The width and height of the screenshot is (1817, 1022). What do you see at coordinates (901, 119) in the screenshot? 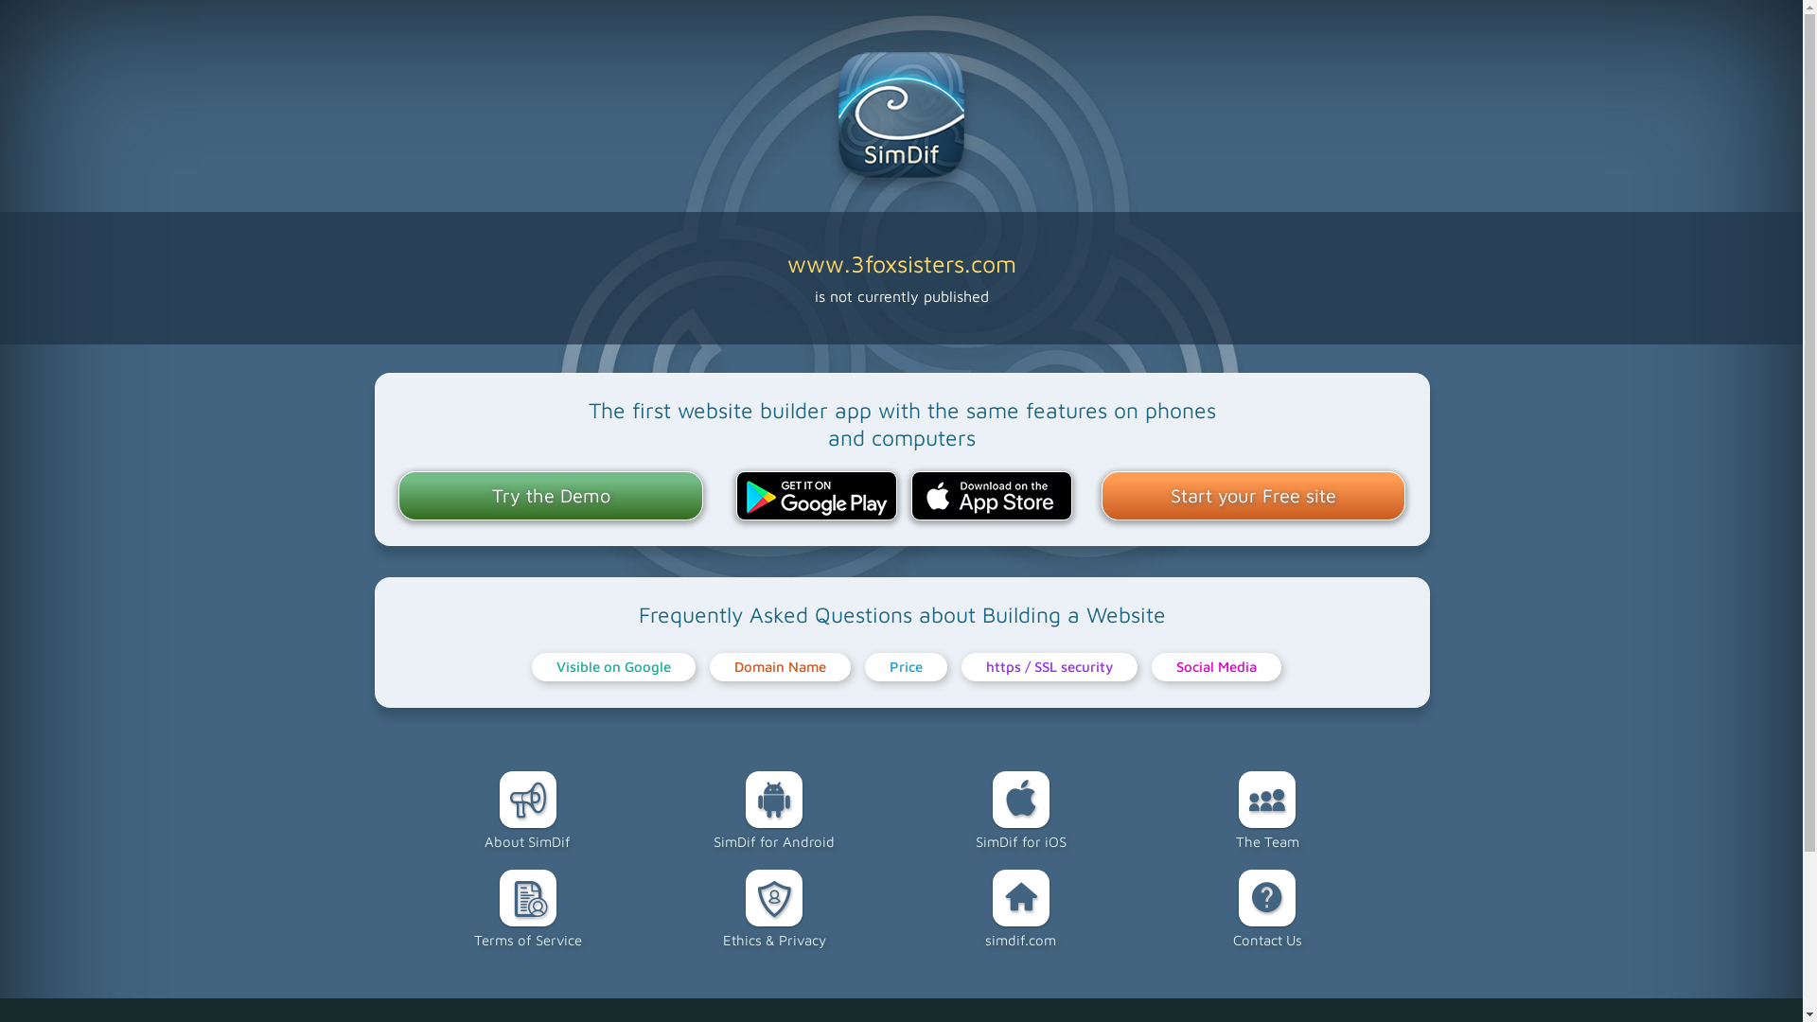
I see `How to make a real website with my phone.` at bounding box center [901, 119].